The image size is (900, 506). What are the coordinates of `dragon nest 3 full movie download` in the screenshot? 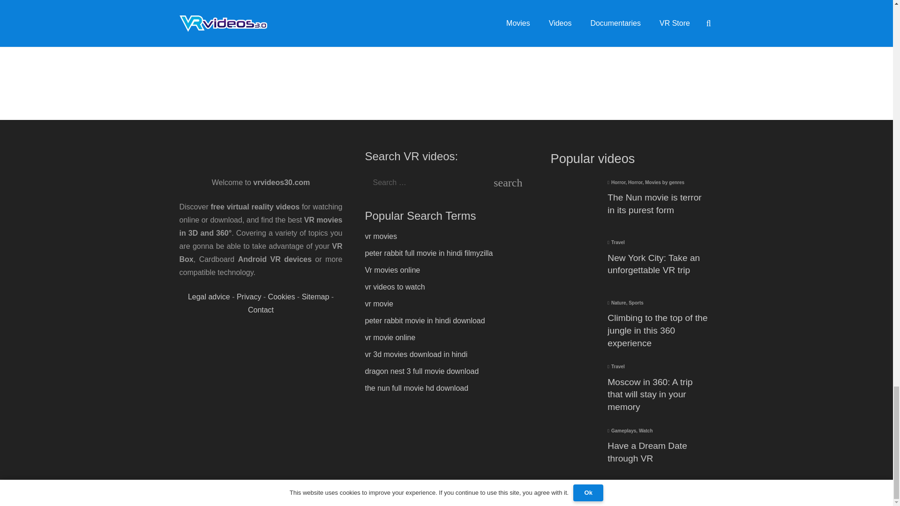 It's located at (421, 371).